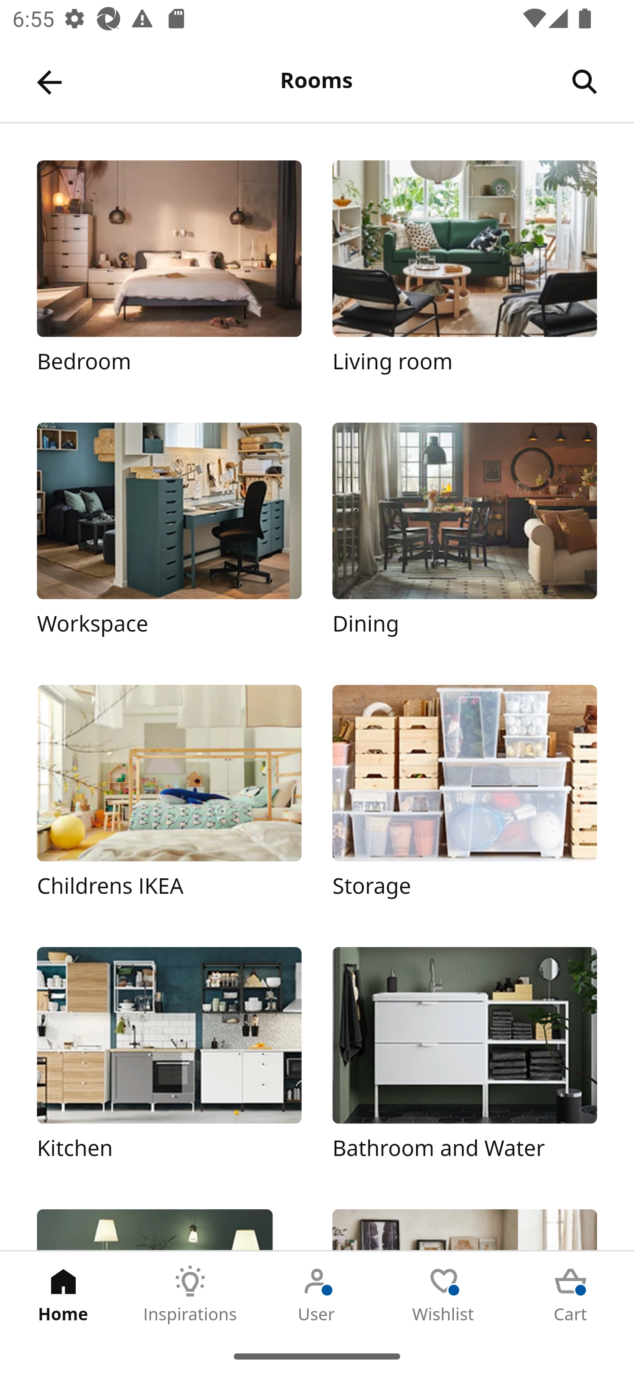 This screenshot has height=1375, width=634. I want to click on Living room, so click(464, 276).